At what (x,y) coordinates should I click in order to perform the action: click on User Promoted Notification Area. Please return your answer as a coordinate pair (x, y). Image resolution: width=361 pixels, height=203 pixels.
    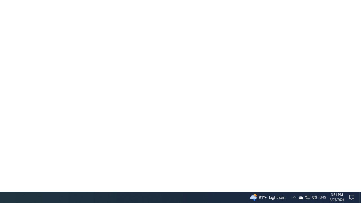
    Looking at the image, I should click on (307, 197).